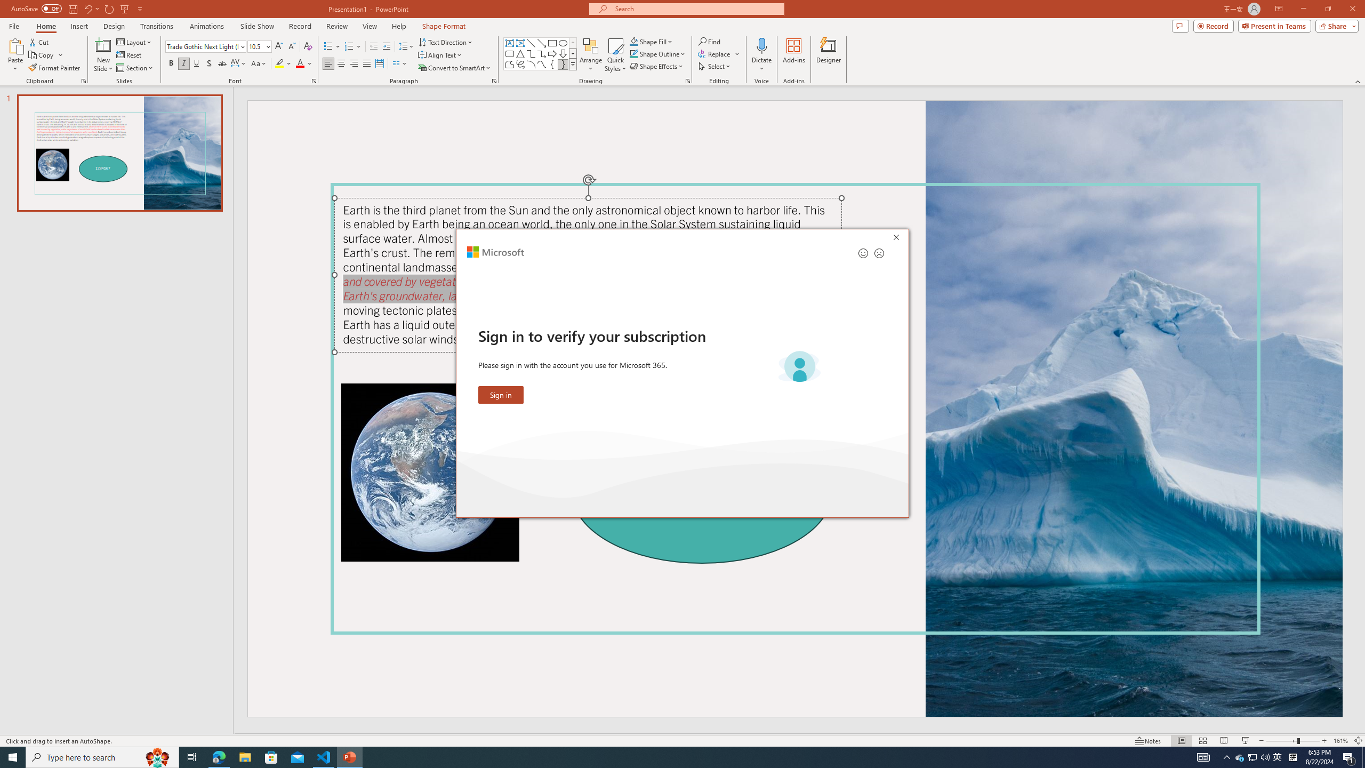 Image resolution: width=1365 pixels, height=768 pixels. I want to click on Convert to SmartArt, so click(455, 68).